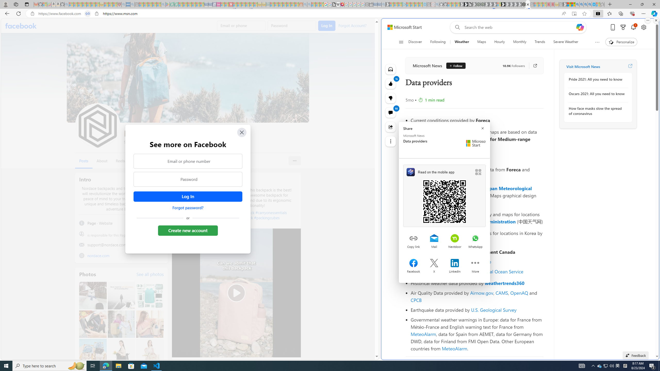 This screenshot has height=371, width=660. I want to click on More options., so click(648, 20).